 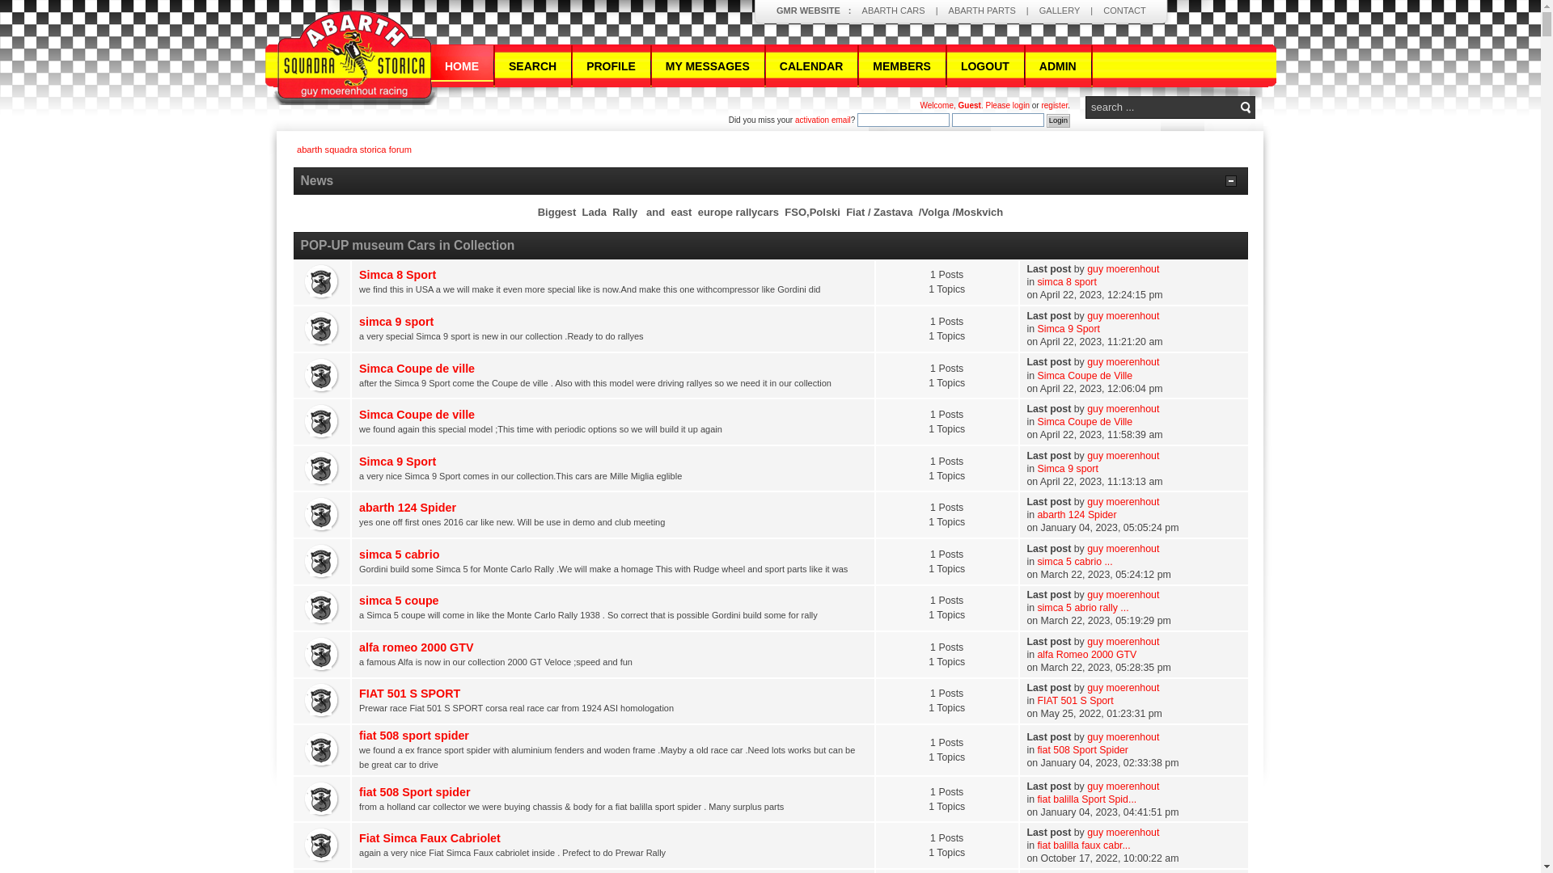 What do you see at coordinates (894, 11) in the screenshot?
I see `ABARTH CARS` at bounding box center [894, 11].